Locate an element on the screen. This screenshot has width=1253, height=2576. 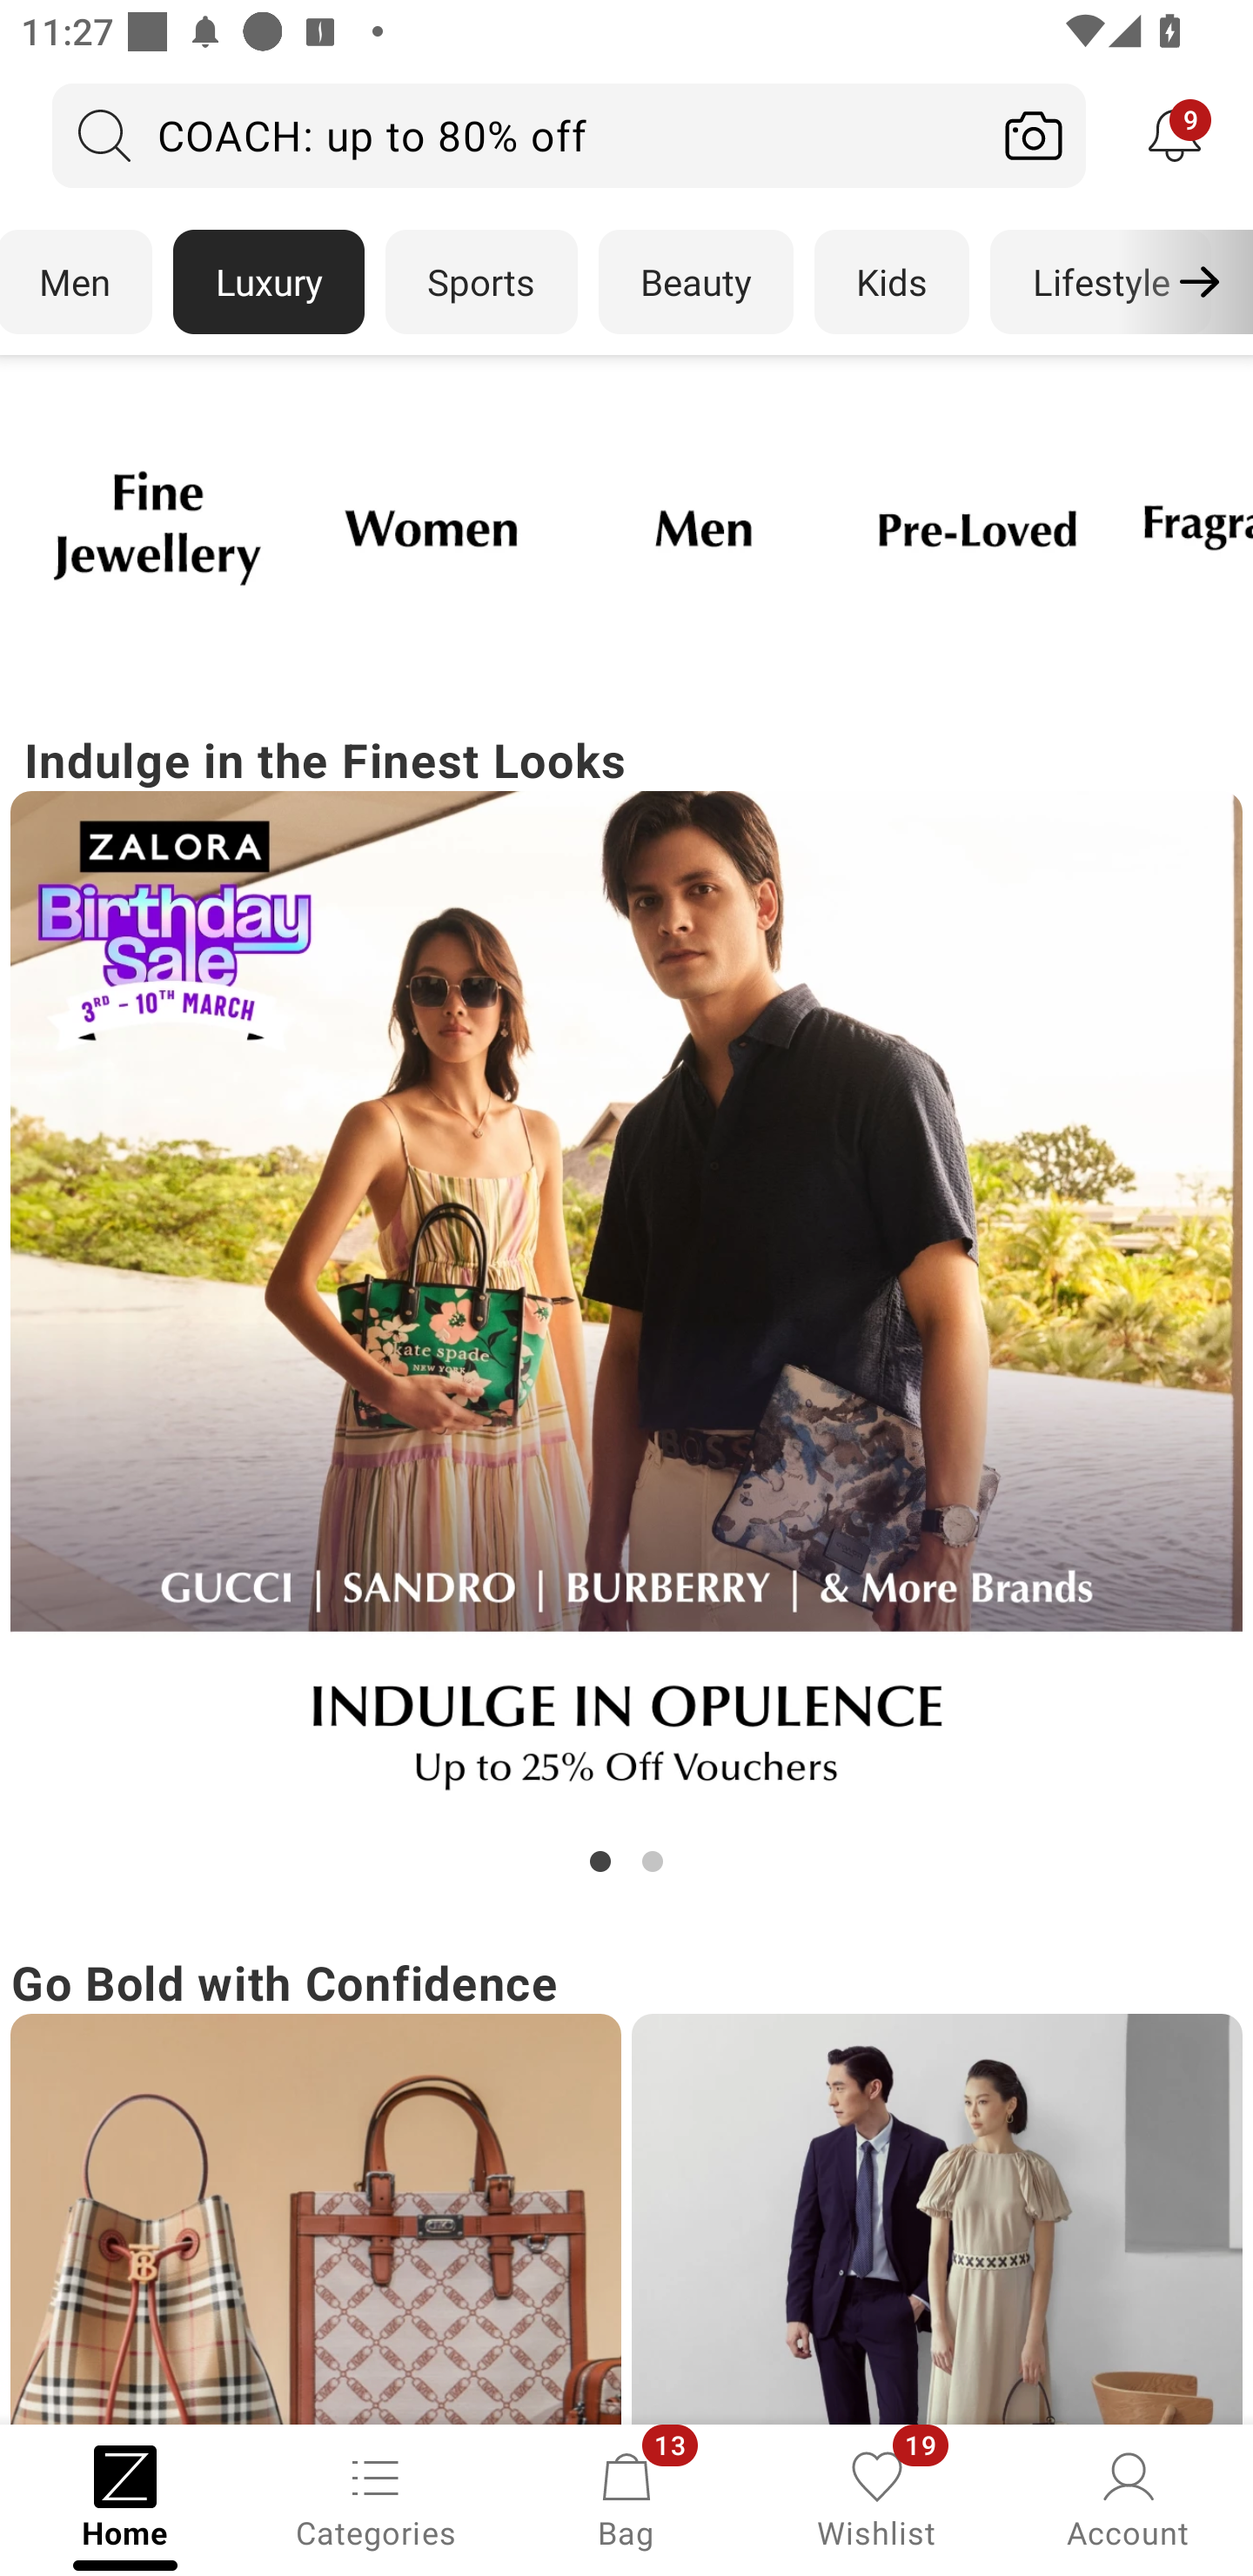
Bag, 13 new notifications Bag is located at coordinates (626, 2498).